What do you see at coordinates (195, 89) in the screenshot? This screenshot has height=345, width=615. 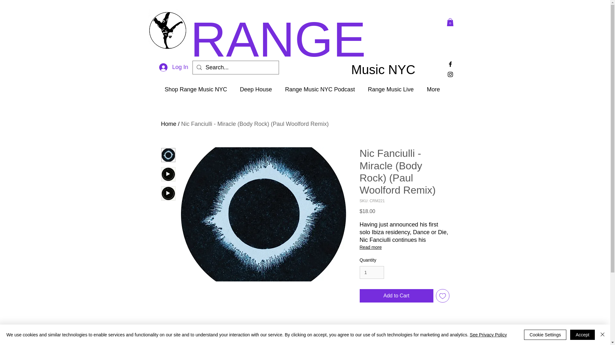 I see `Shop Range Music NYC` at bounding box center [195, 89].